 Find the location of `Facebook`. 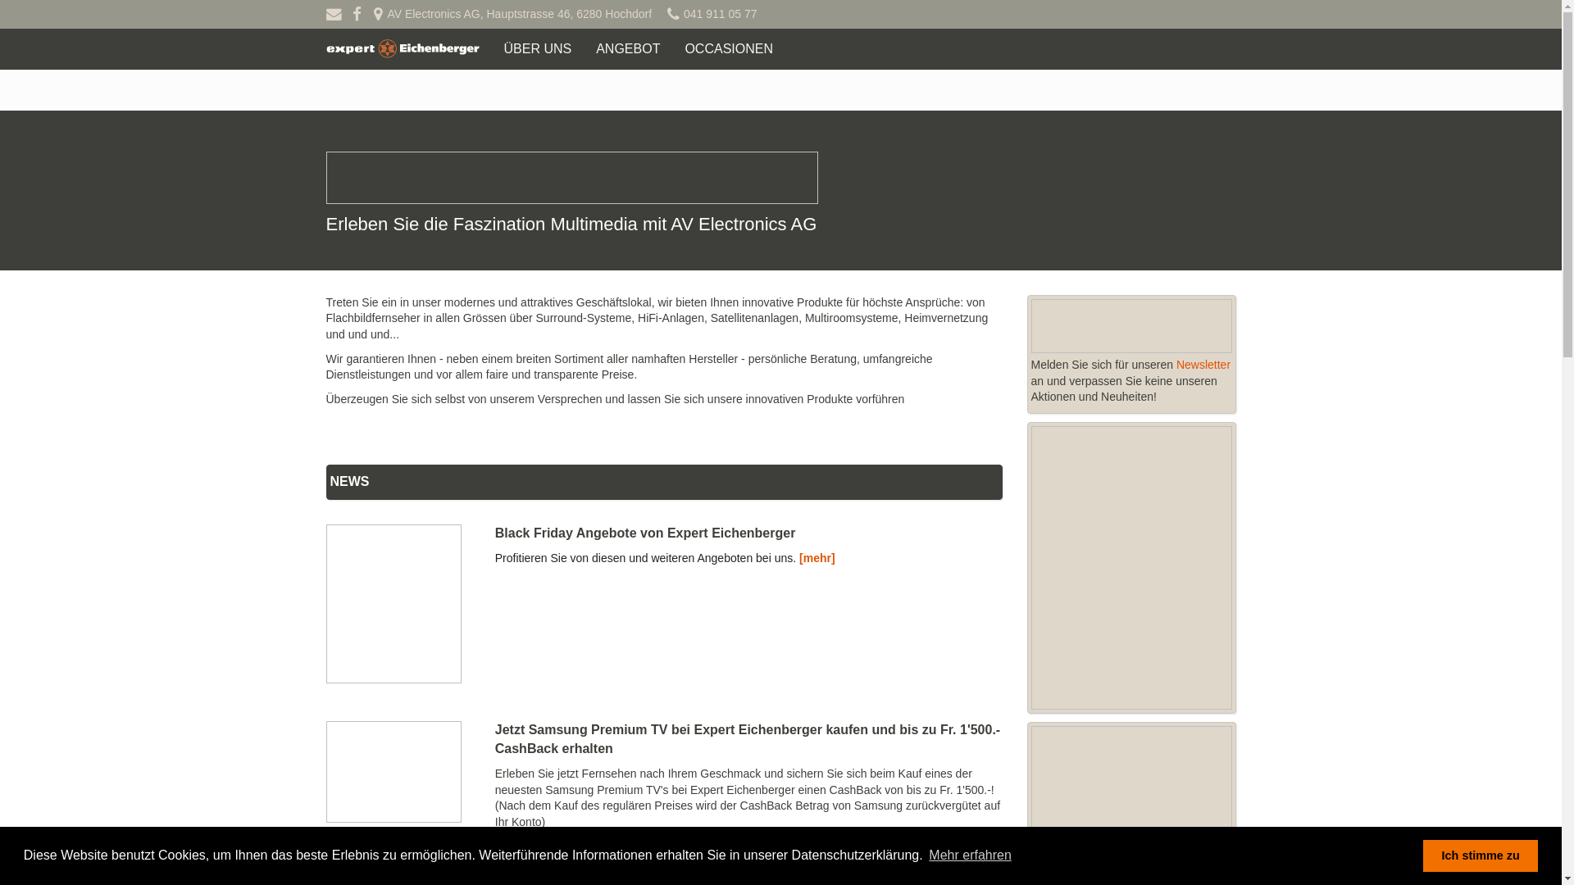

Facebook is located at coordinates (357, 14).